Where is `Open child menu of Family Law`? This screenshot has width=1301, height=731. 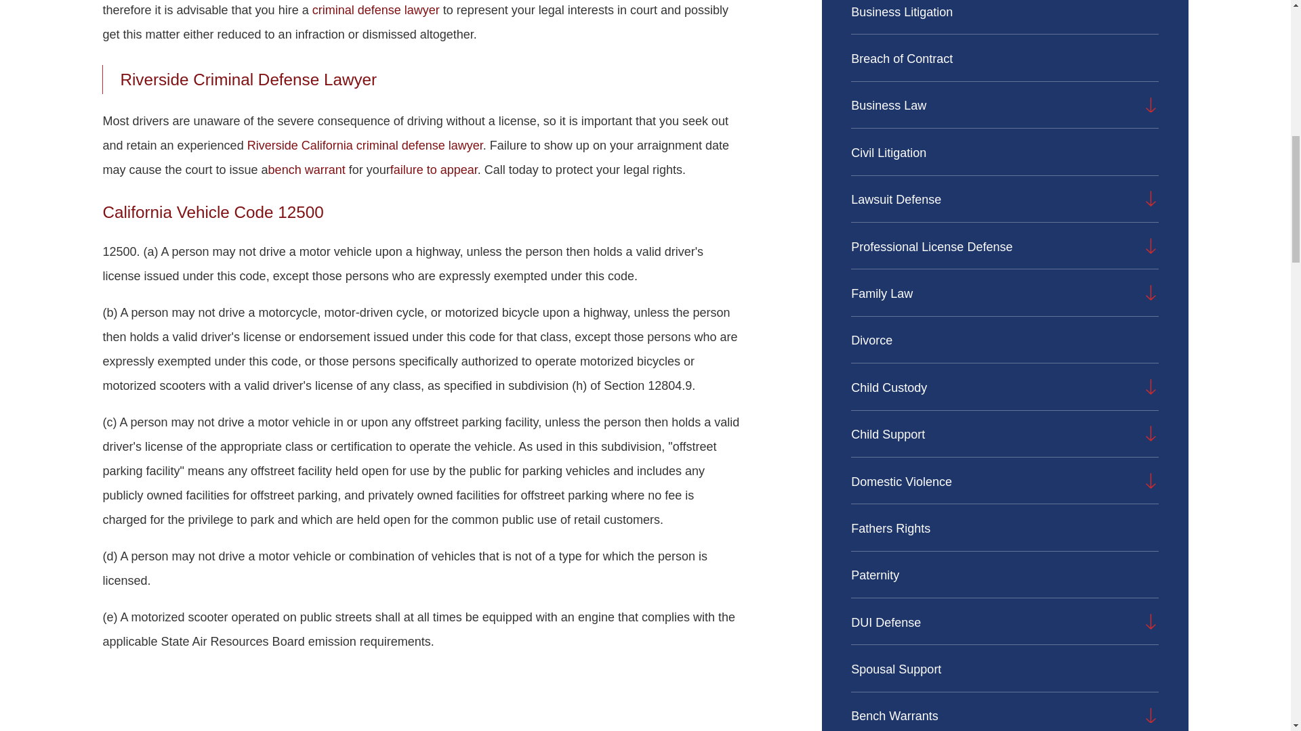 Open child menu of Family Law is located at coordinates (1151, 292).